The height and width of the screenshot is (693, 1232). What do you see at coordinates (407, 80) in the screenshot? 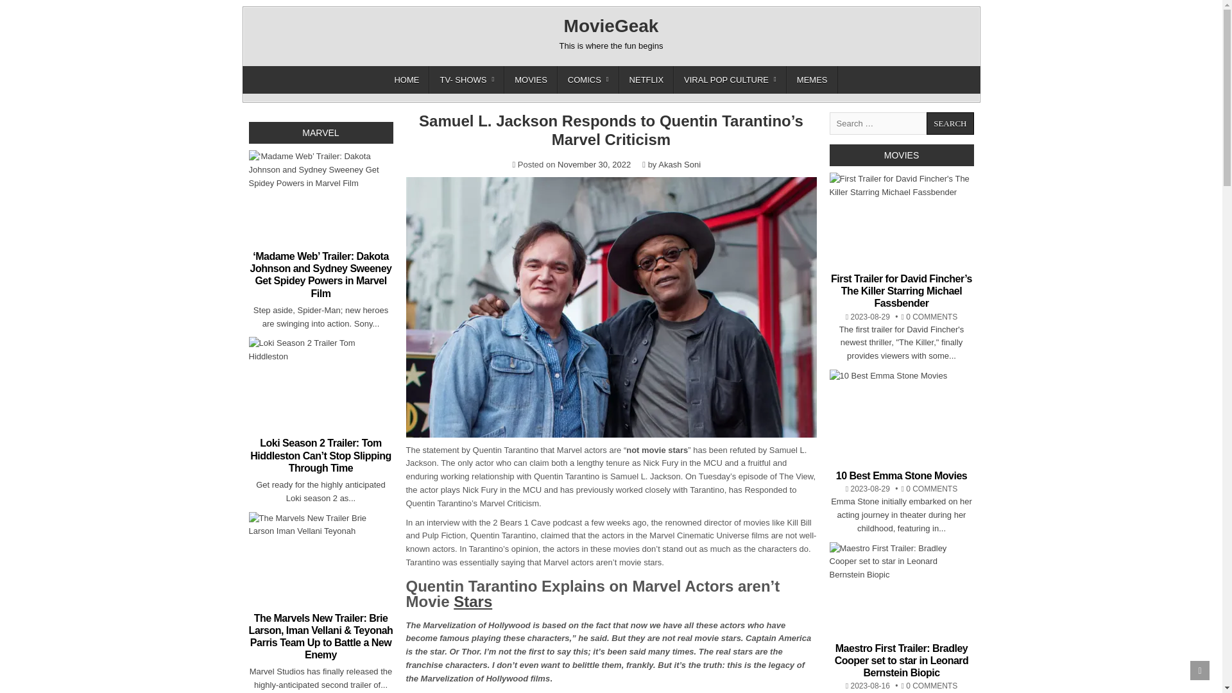
I see `HOME` at bounding box center [407, 80].